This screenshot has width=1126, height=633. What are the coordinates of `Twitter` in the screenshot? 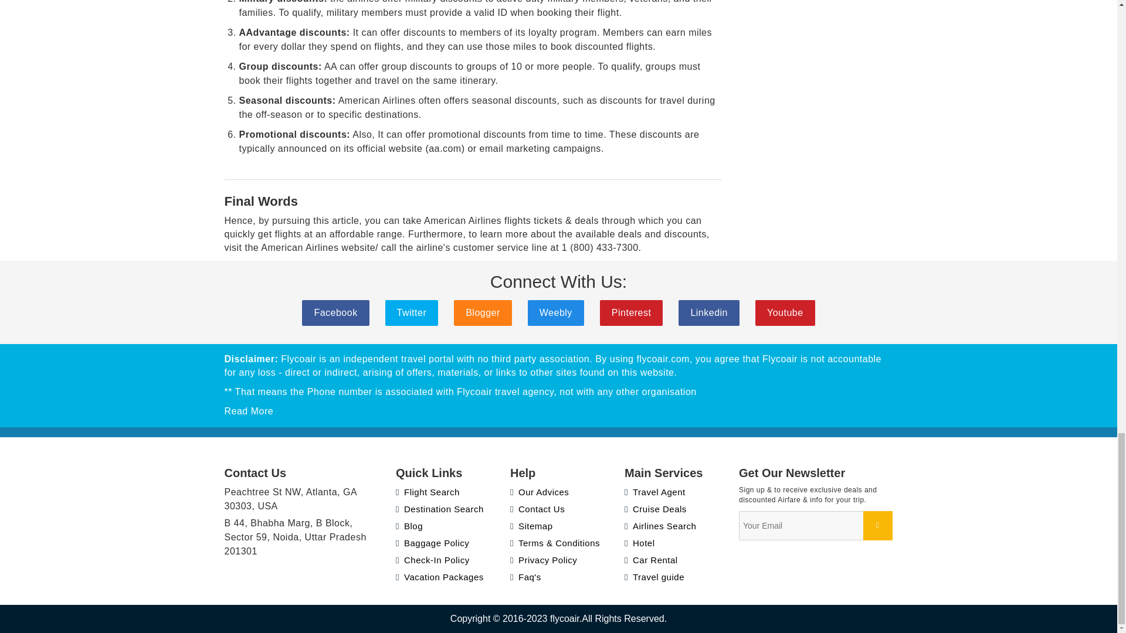 It's located at (412, 313).